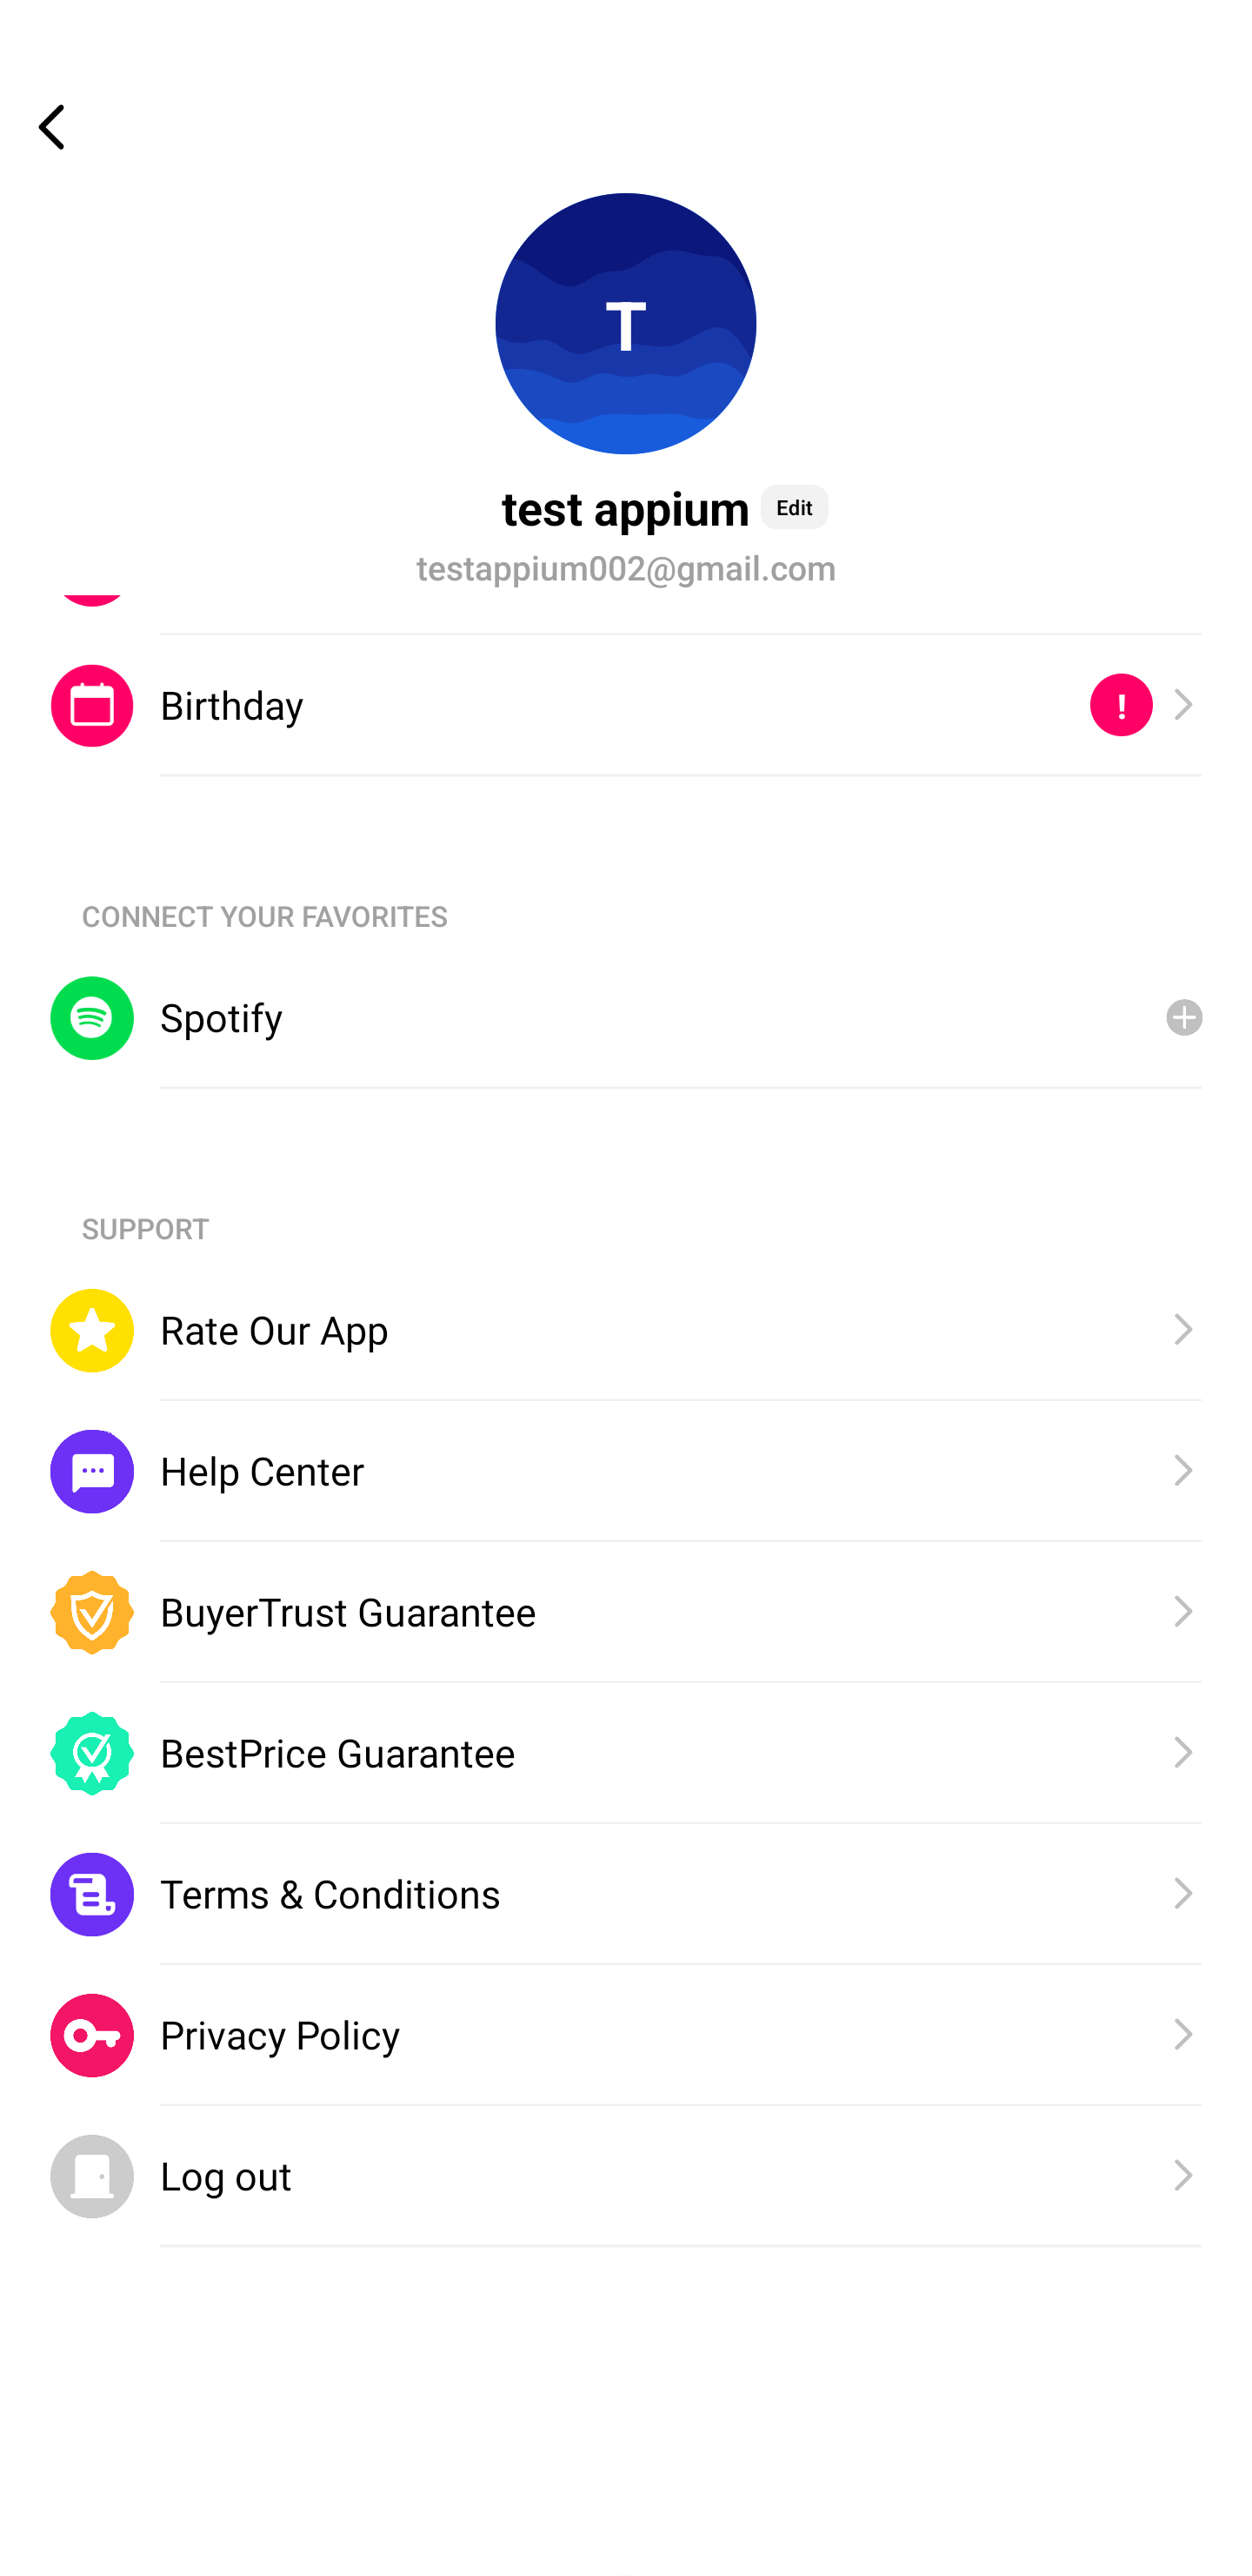 This screenshot has height=2576, width=1252. I want to click on Log out,    Log out   , so click(626, 2177).